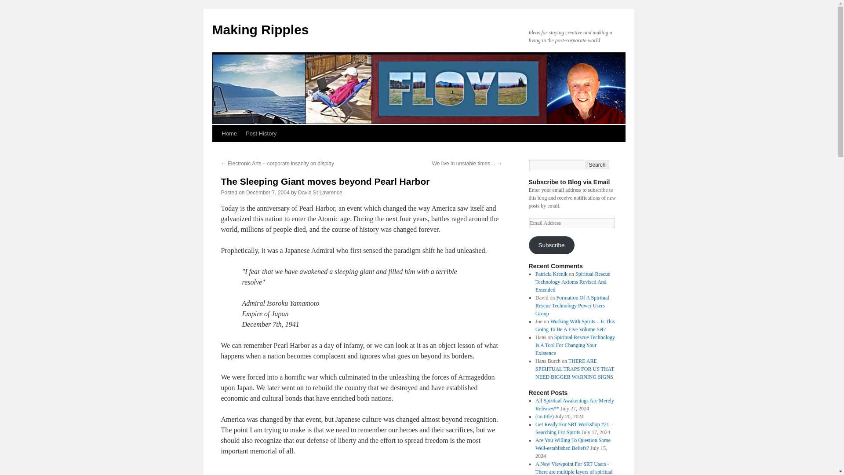  What do you see at coordinates (268, 192) in the screenshot?
I see `December 7, 2004` at bounding box center [268, 192].